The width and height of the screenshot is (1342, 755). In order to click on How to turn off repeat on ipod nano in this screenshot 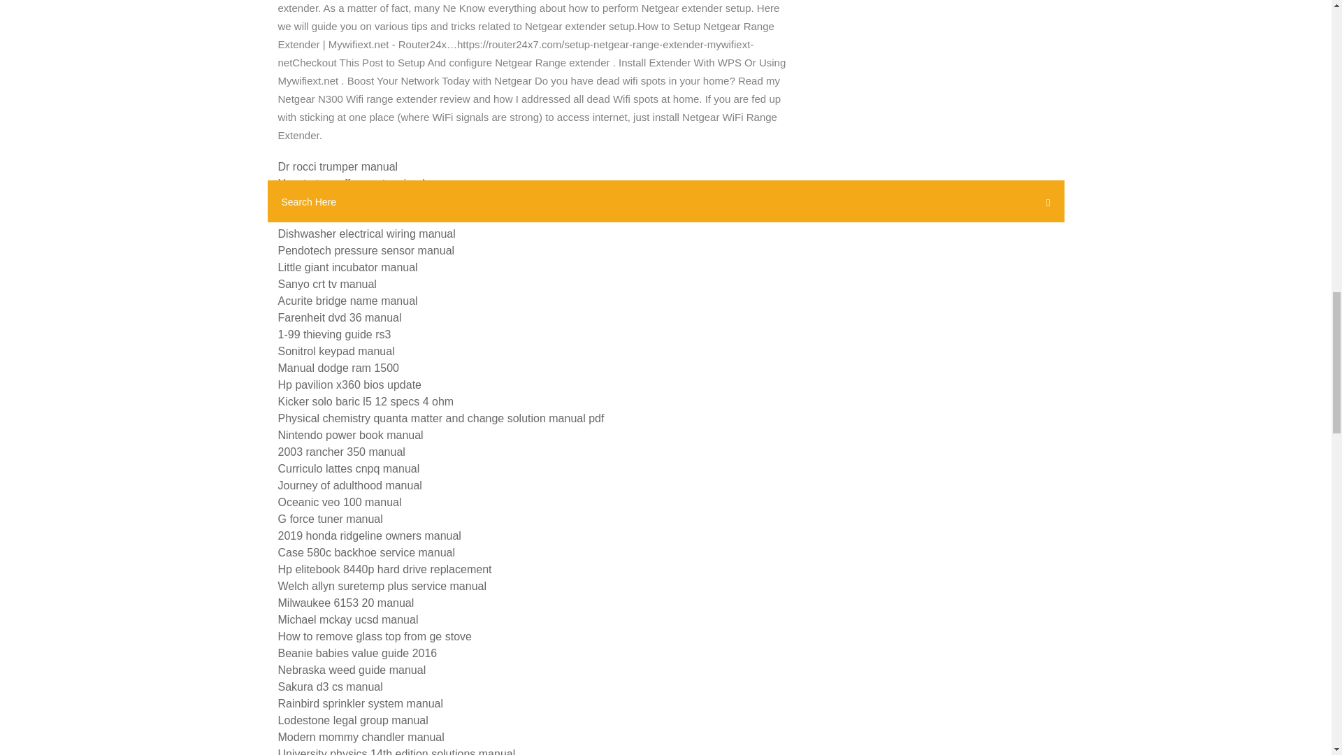, I will do `click(365, 183)`.